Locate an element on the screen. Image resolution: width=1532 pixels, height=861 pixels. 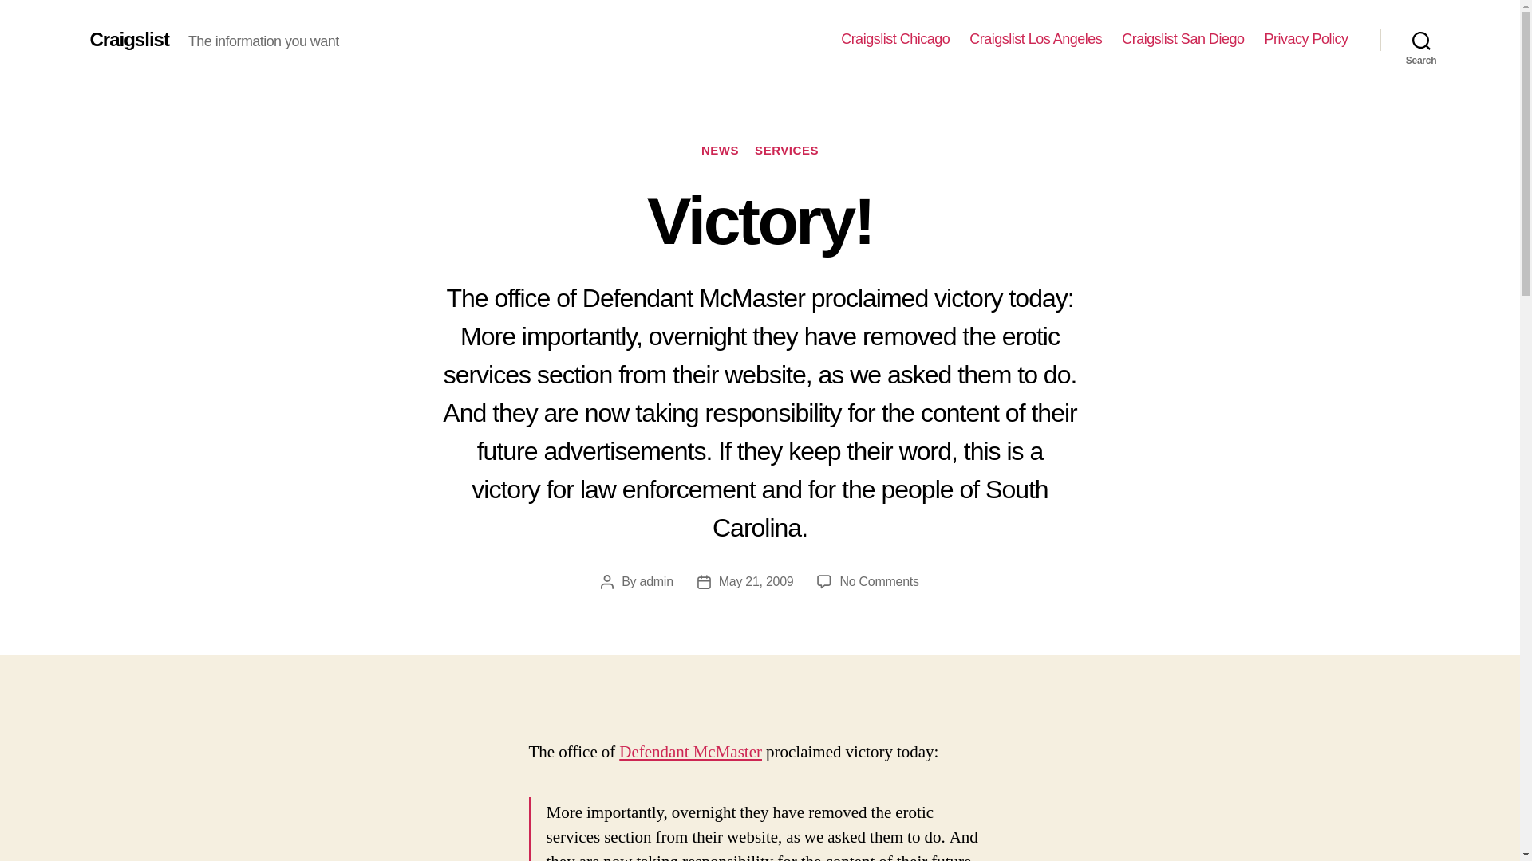
admin is located at coordinates (128, 39).